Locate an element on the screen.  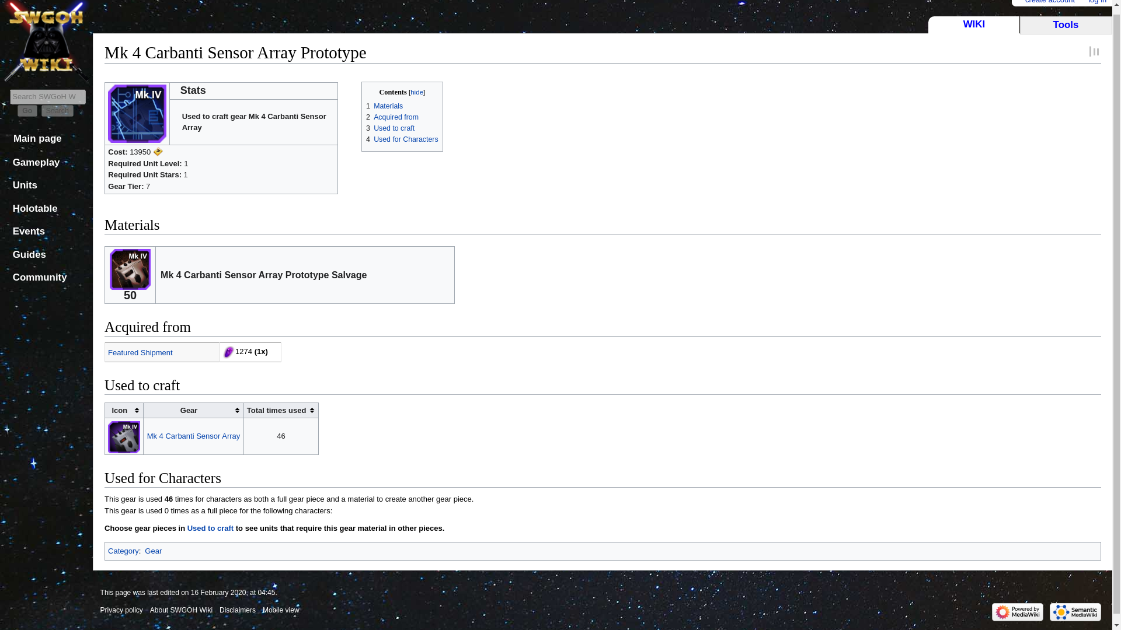
Special:Categories is located at coordinates (123, 551).